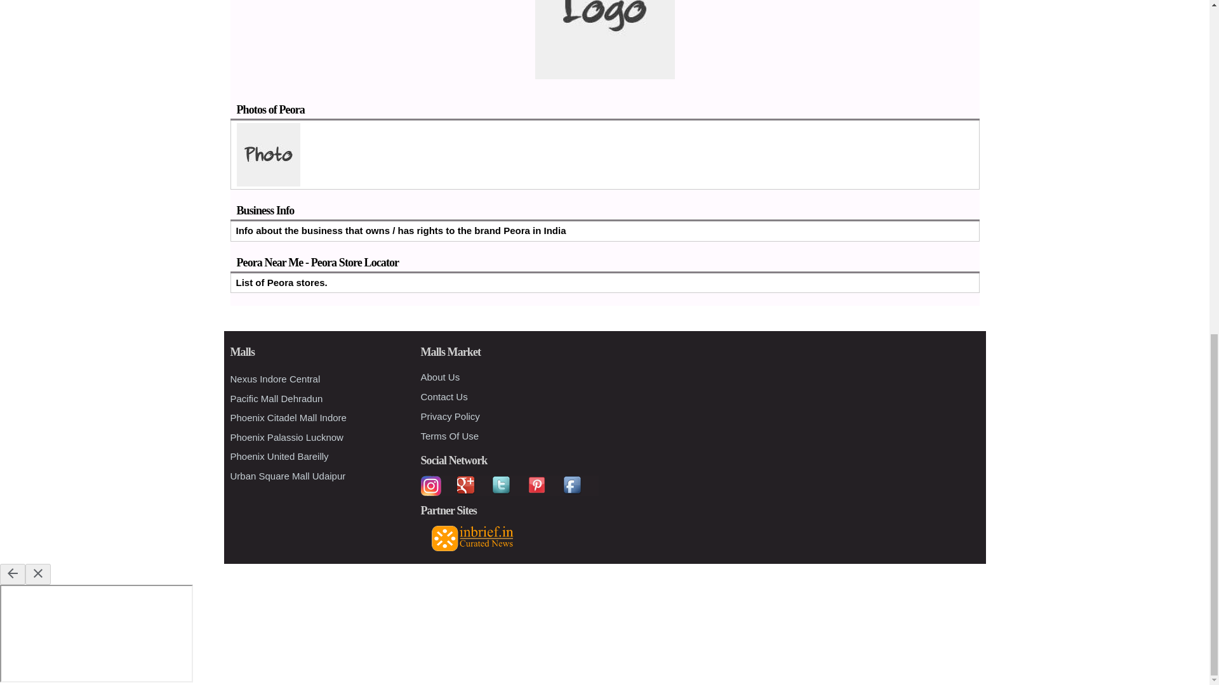  Describe the element at coordinates (279, 455) in the screenshot. I see `Phoenix United Bareilly` at that location.